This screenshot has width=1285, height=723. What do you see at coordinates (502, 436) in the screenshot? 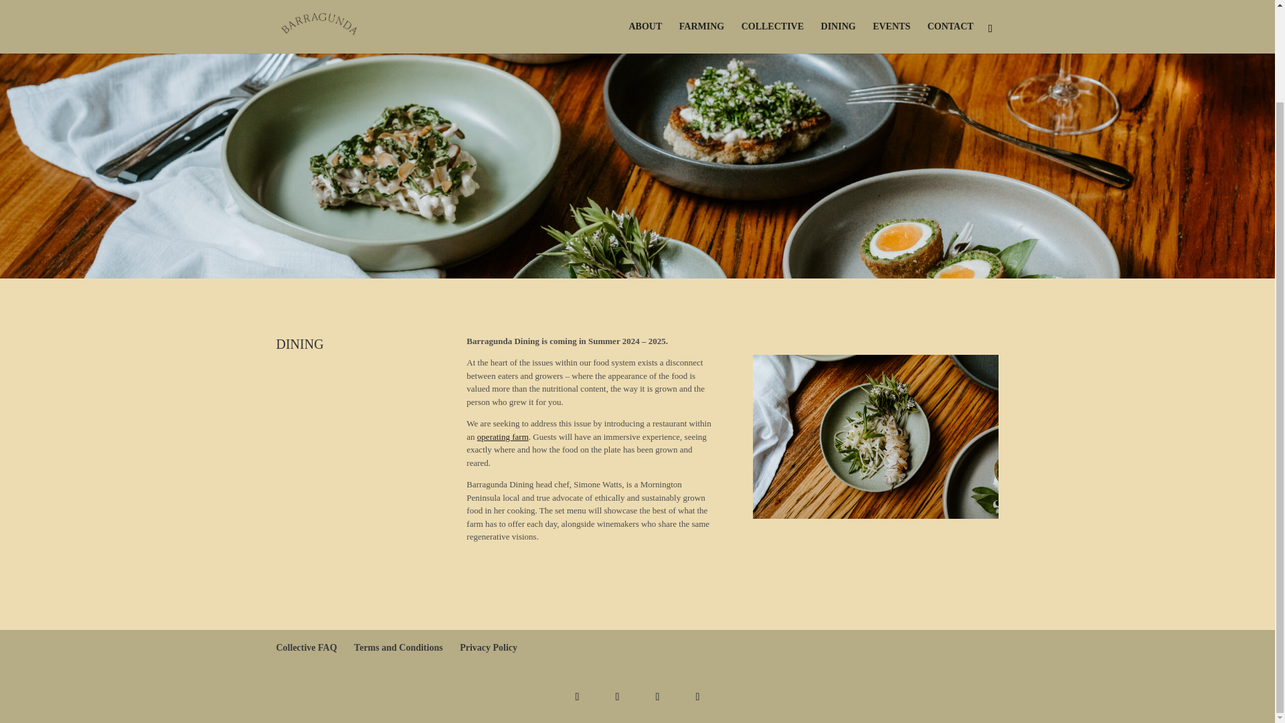
I see `operating farm` at bounding box center [502, 436].